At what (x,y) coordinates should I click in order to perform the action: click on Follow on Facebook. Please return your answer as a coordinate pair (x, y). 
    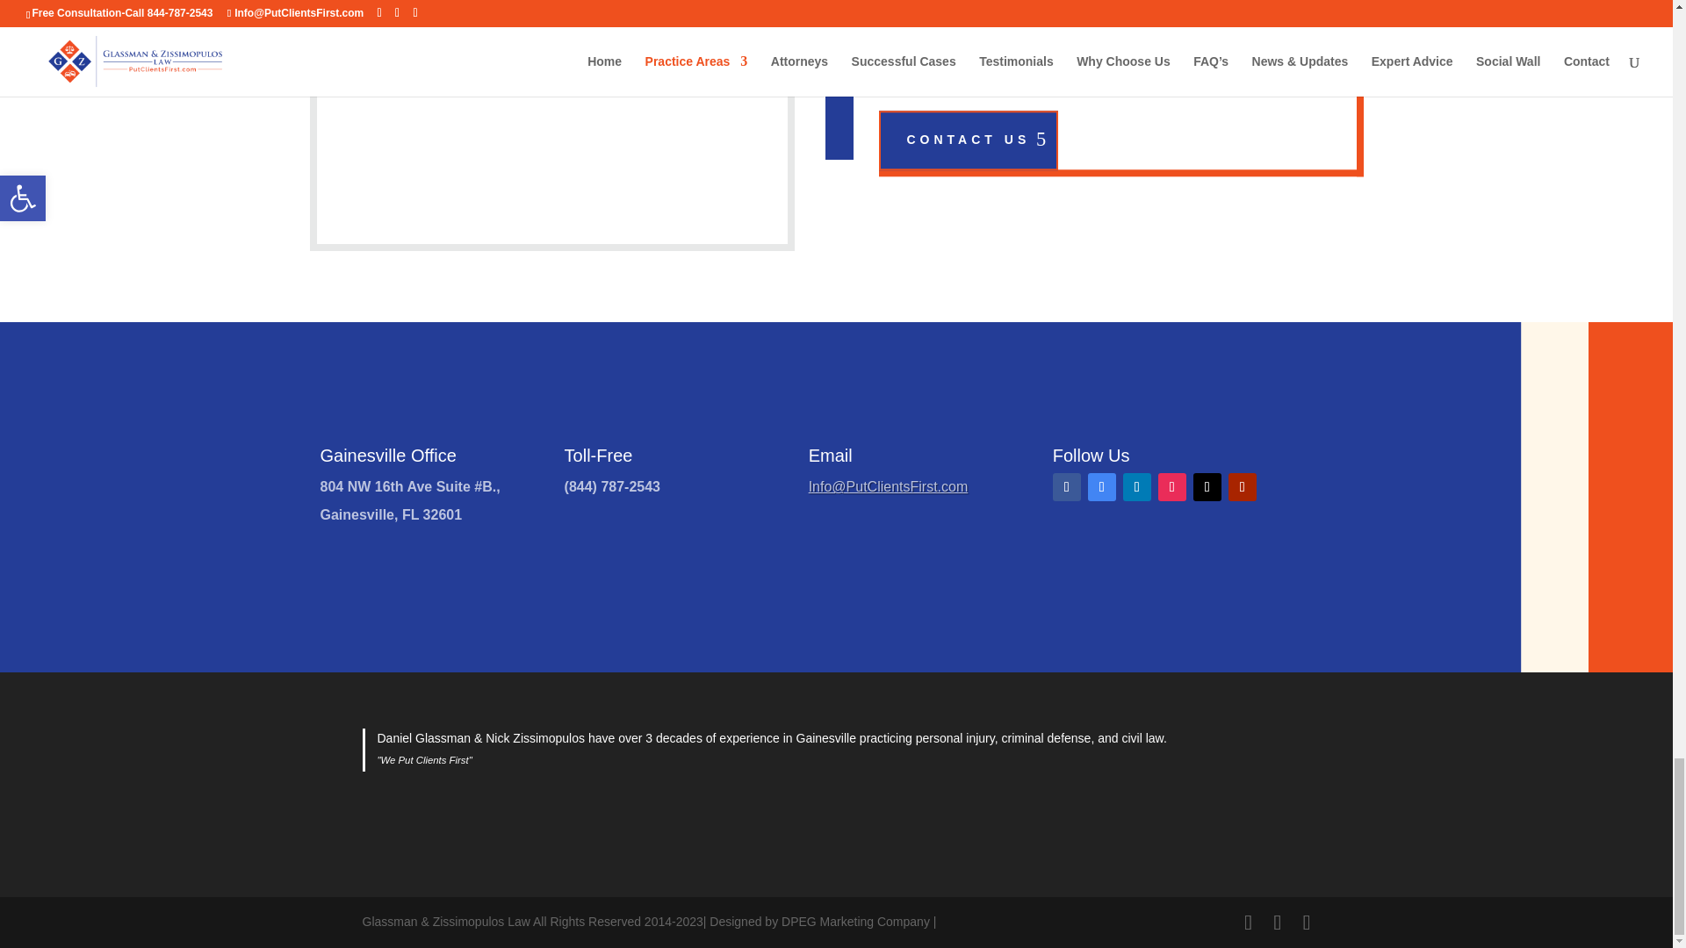
    Looking at the image, I should click on (1066, 486).